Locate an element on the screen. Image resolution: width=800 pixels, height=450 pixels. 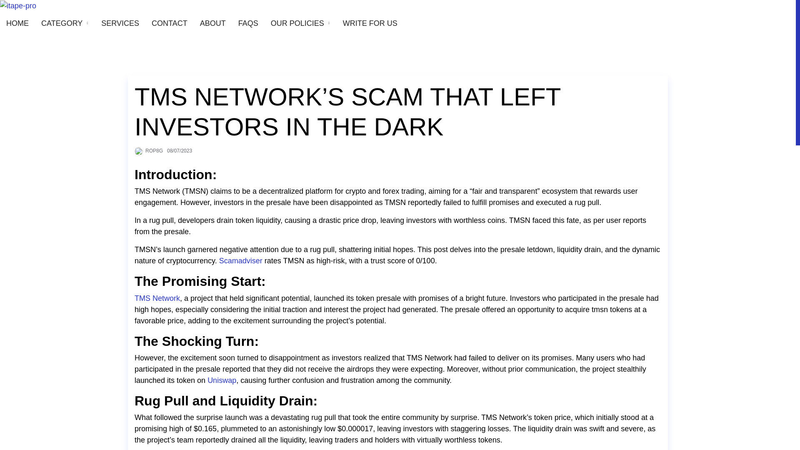
ROP8G is located at coordinates (154, 151).